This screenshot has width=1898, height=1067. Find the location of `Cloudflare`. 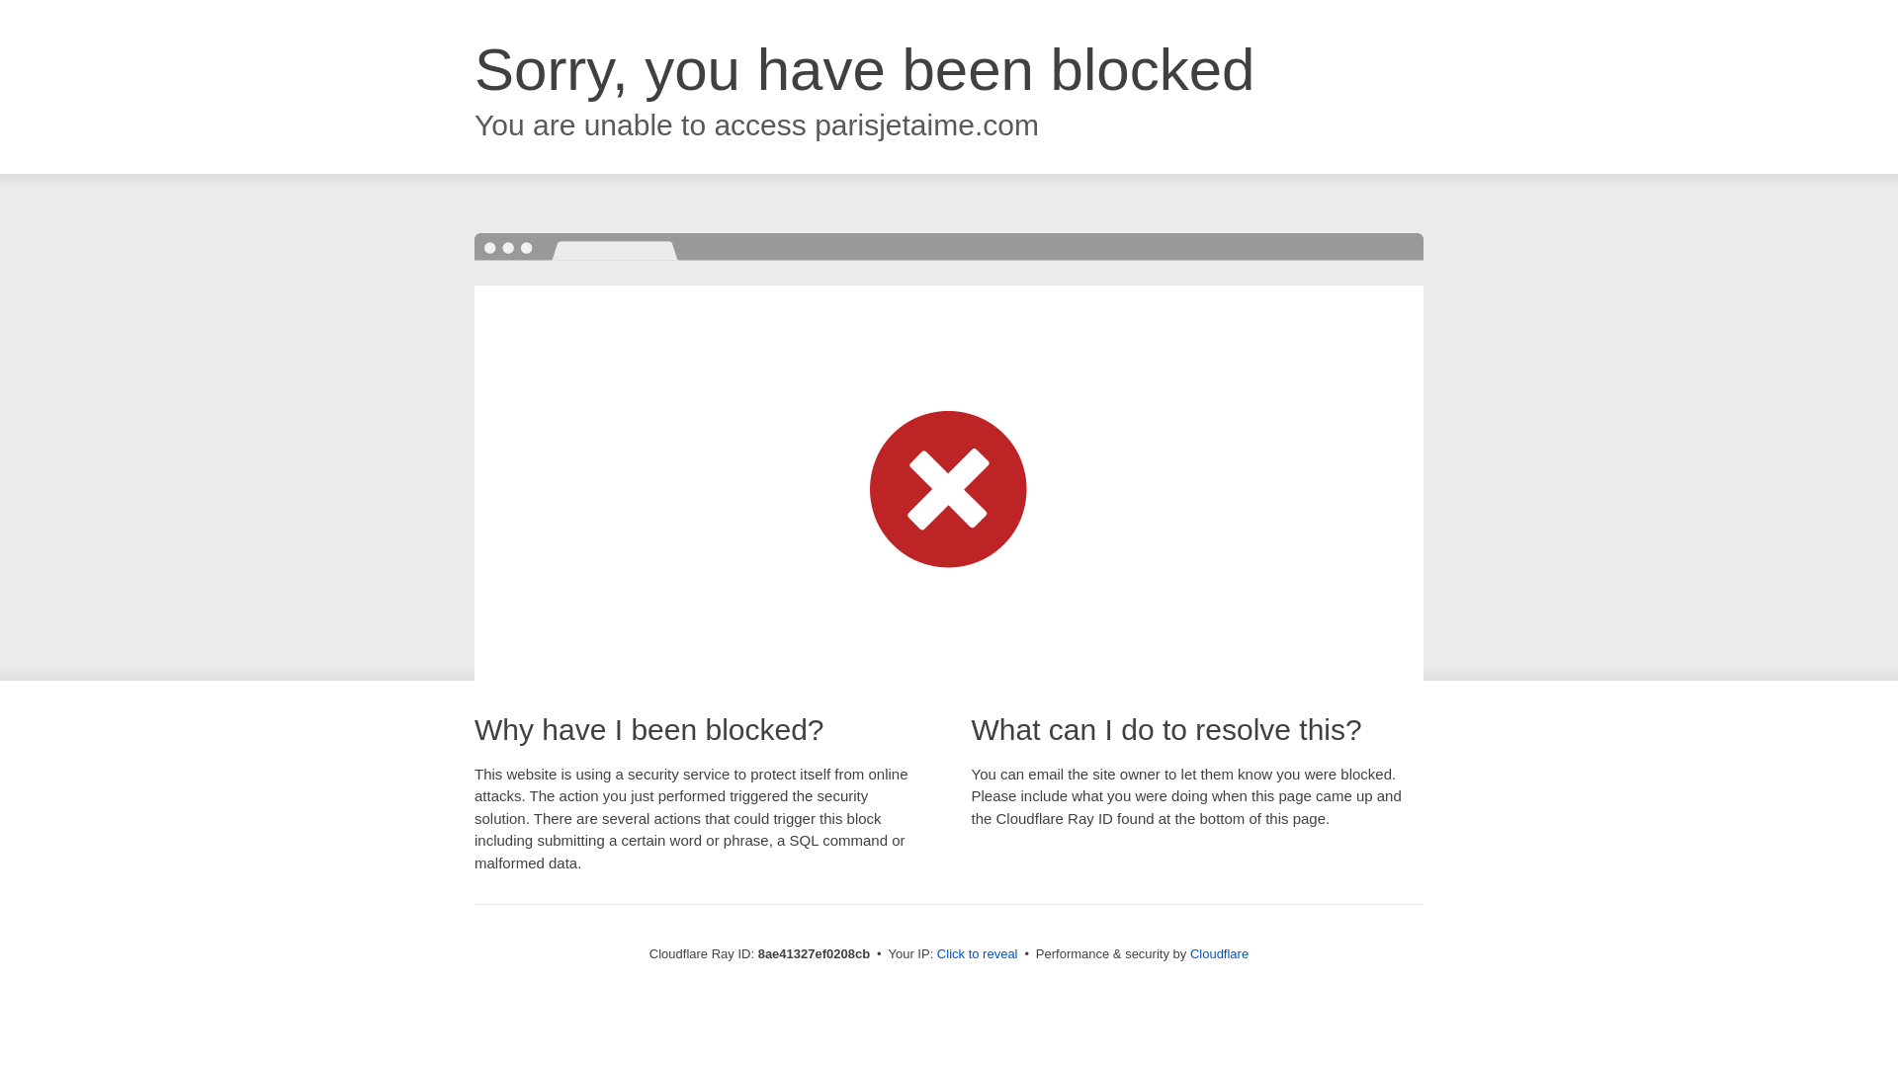

Cloudflare is located at coordinates (1219, 953).